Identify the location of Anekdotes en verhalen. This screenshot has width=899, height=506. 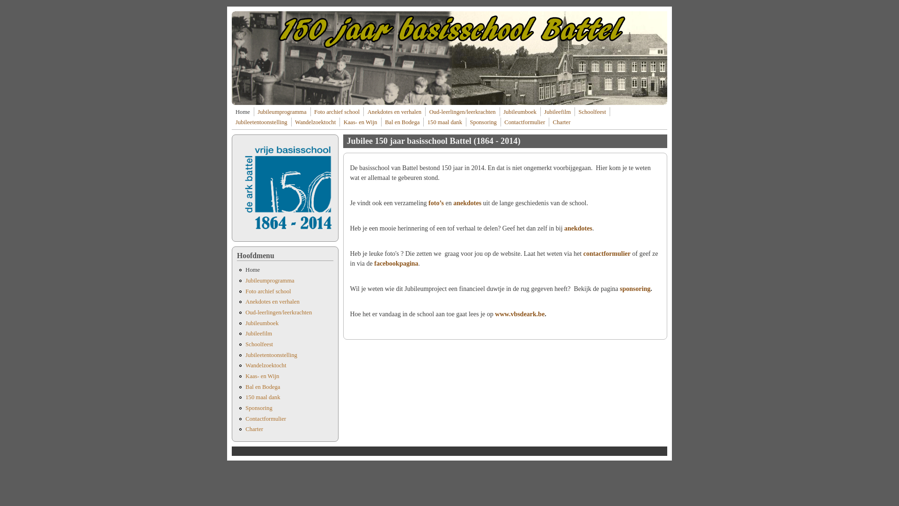
(394, 112).